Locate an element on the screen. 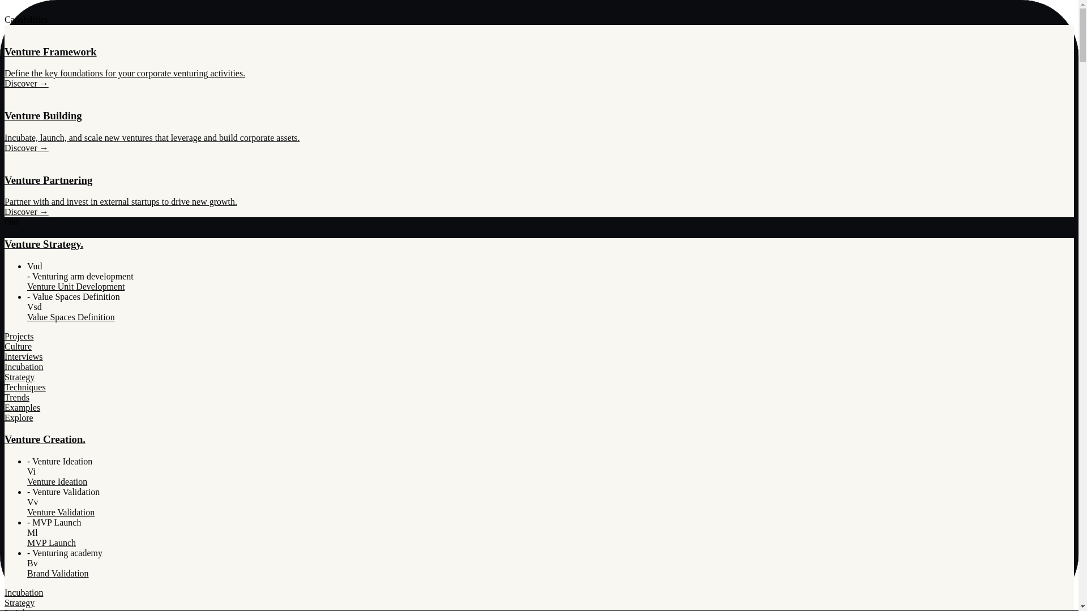  Examples is located at coordinates (539, 408).